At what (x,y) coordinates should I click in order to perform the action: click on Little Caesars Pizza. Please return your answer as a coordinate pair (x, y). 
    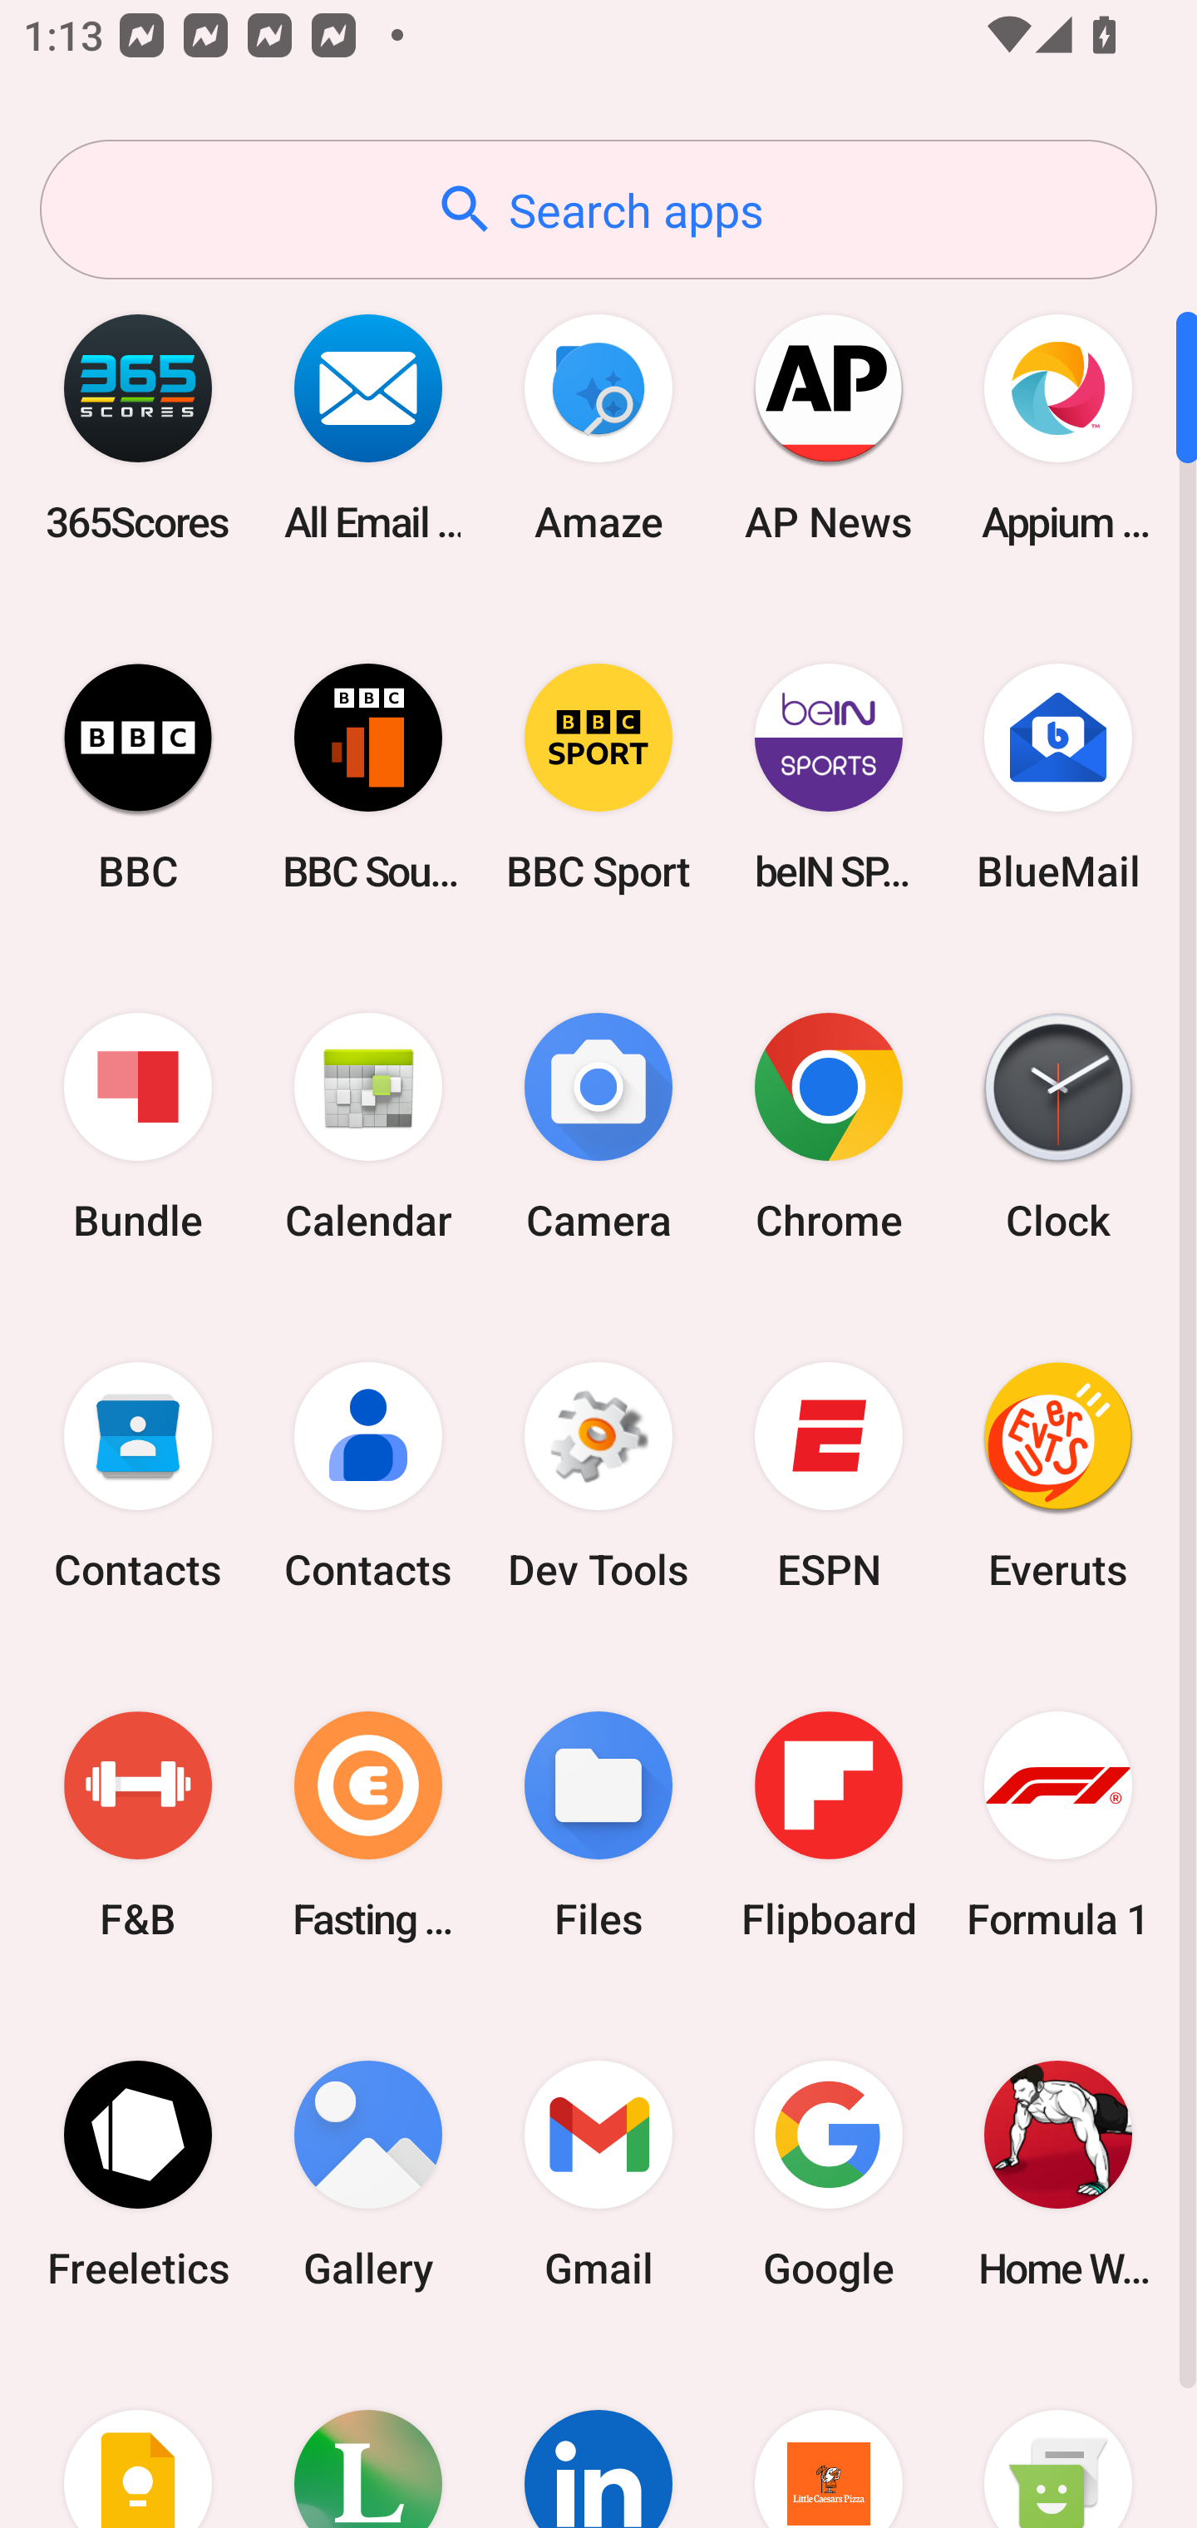
    Looking at the image, I should click on (828, 2438).